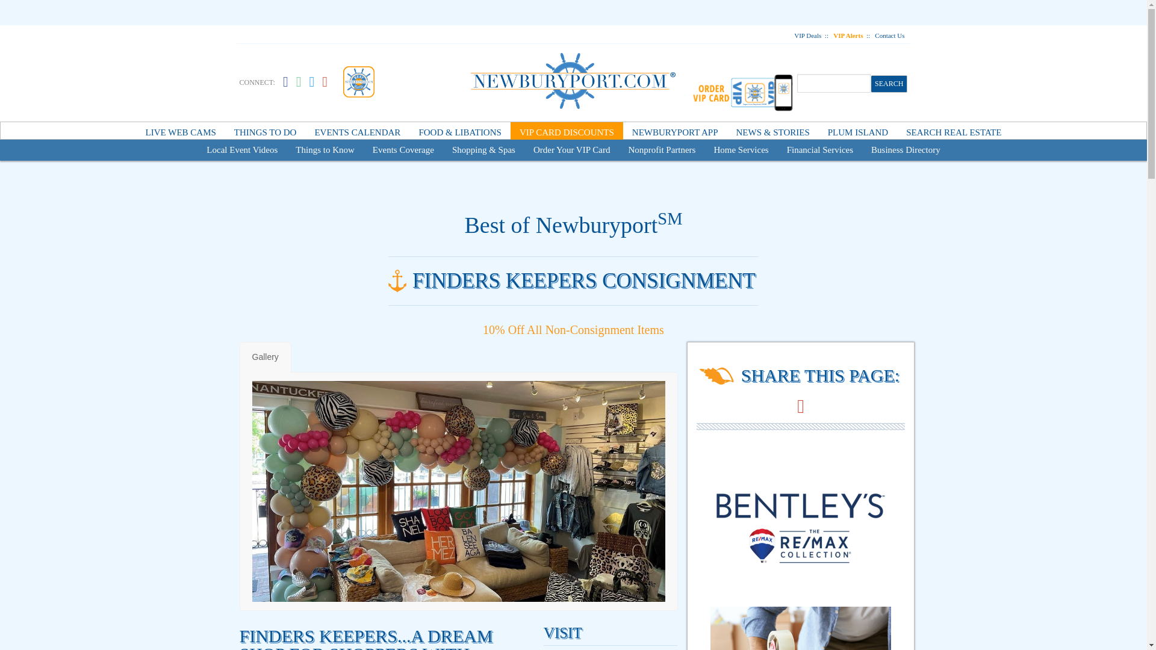 This screenshot has height=650, width=1156. What do you see at coordinates (820, 150) in the screenshot?
I see `Financial Services` at bounding box center [820, 150].